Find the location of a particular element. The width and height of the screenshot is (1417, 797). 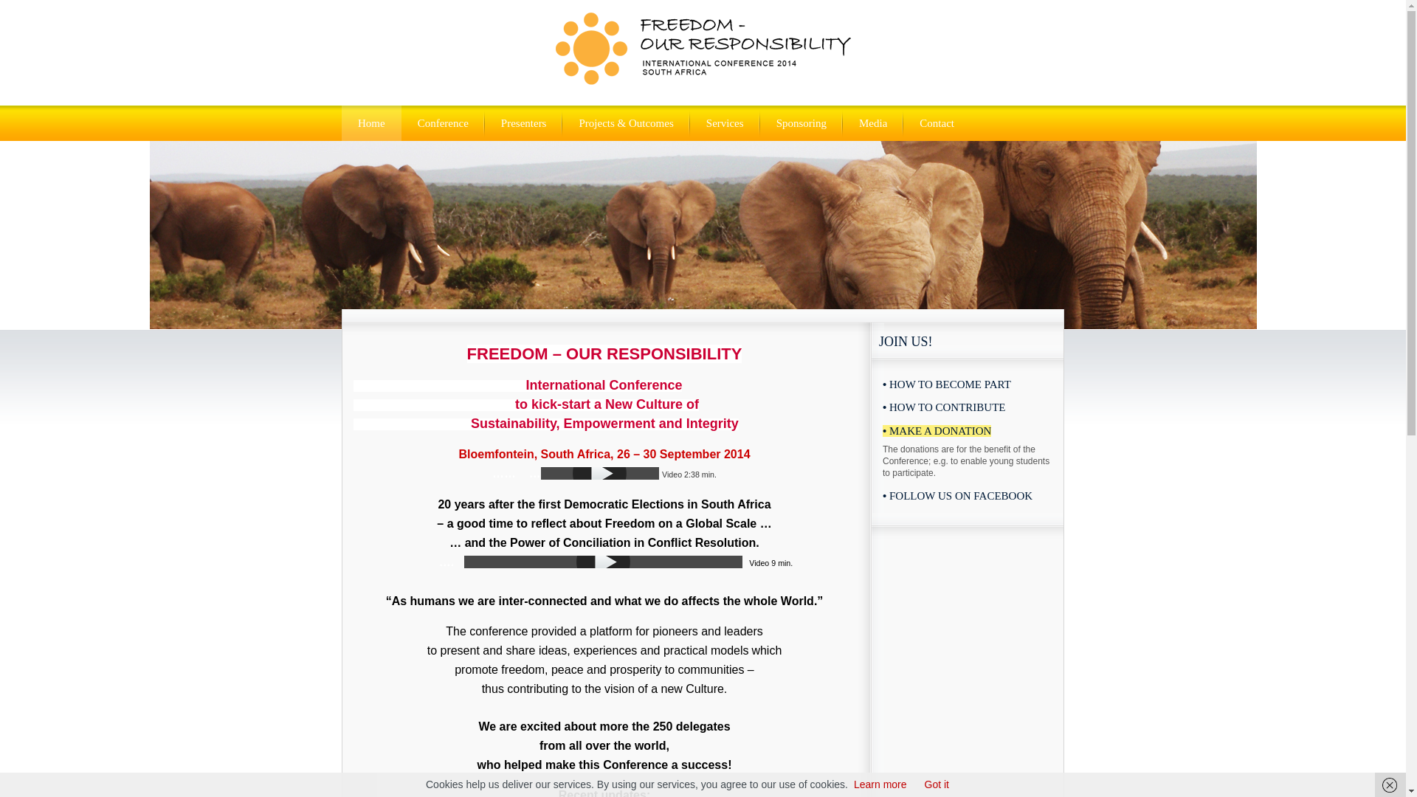

zafor is located at coordinates (703, 77).